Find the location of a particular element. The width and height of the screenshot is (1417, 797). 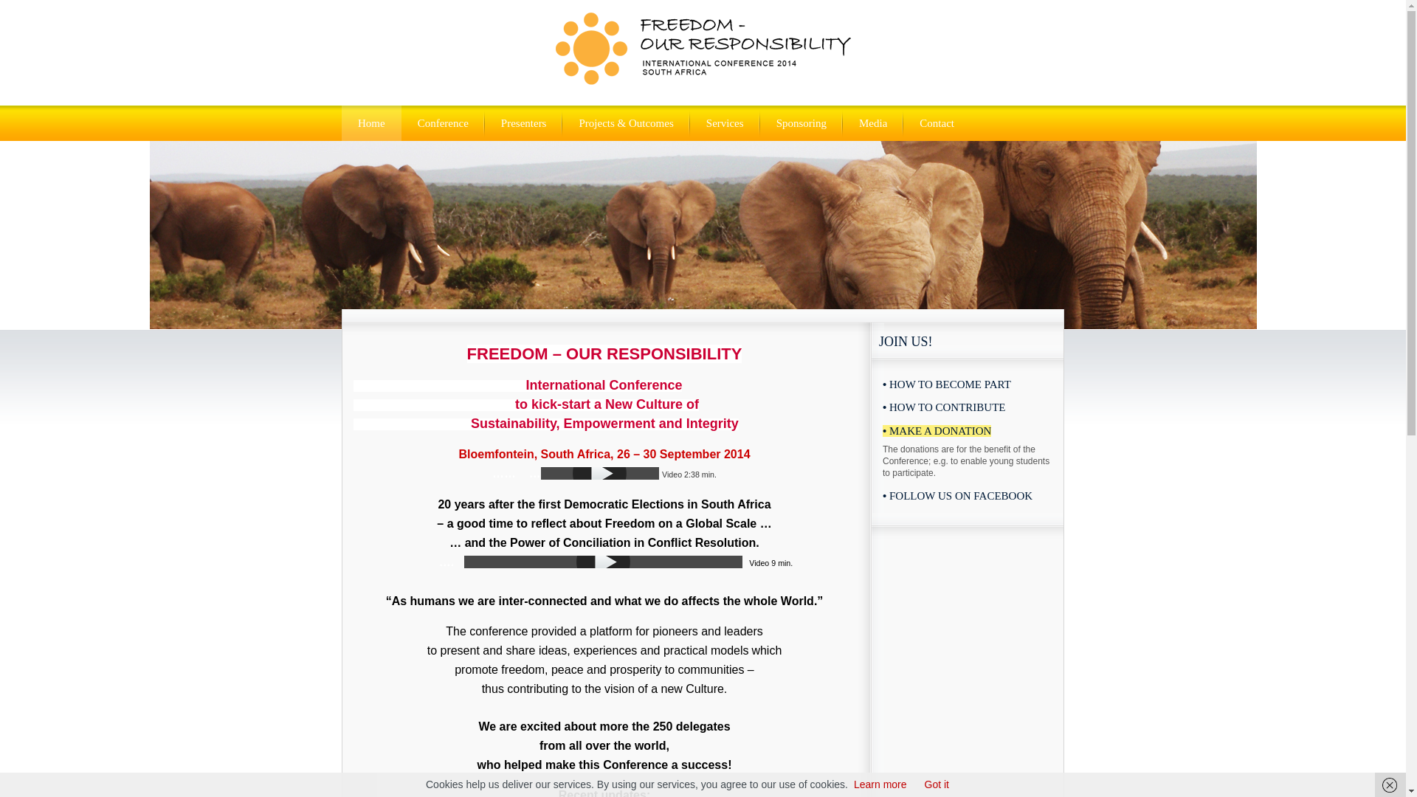

zafor is located at coordinates (703, 77).